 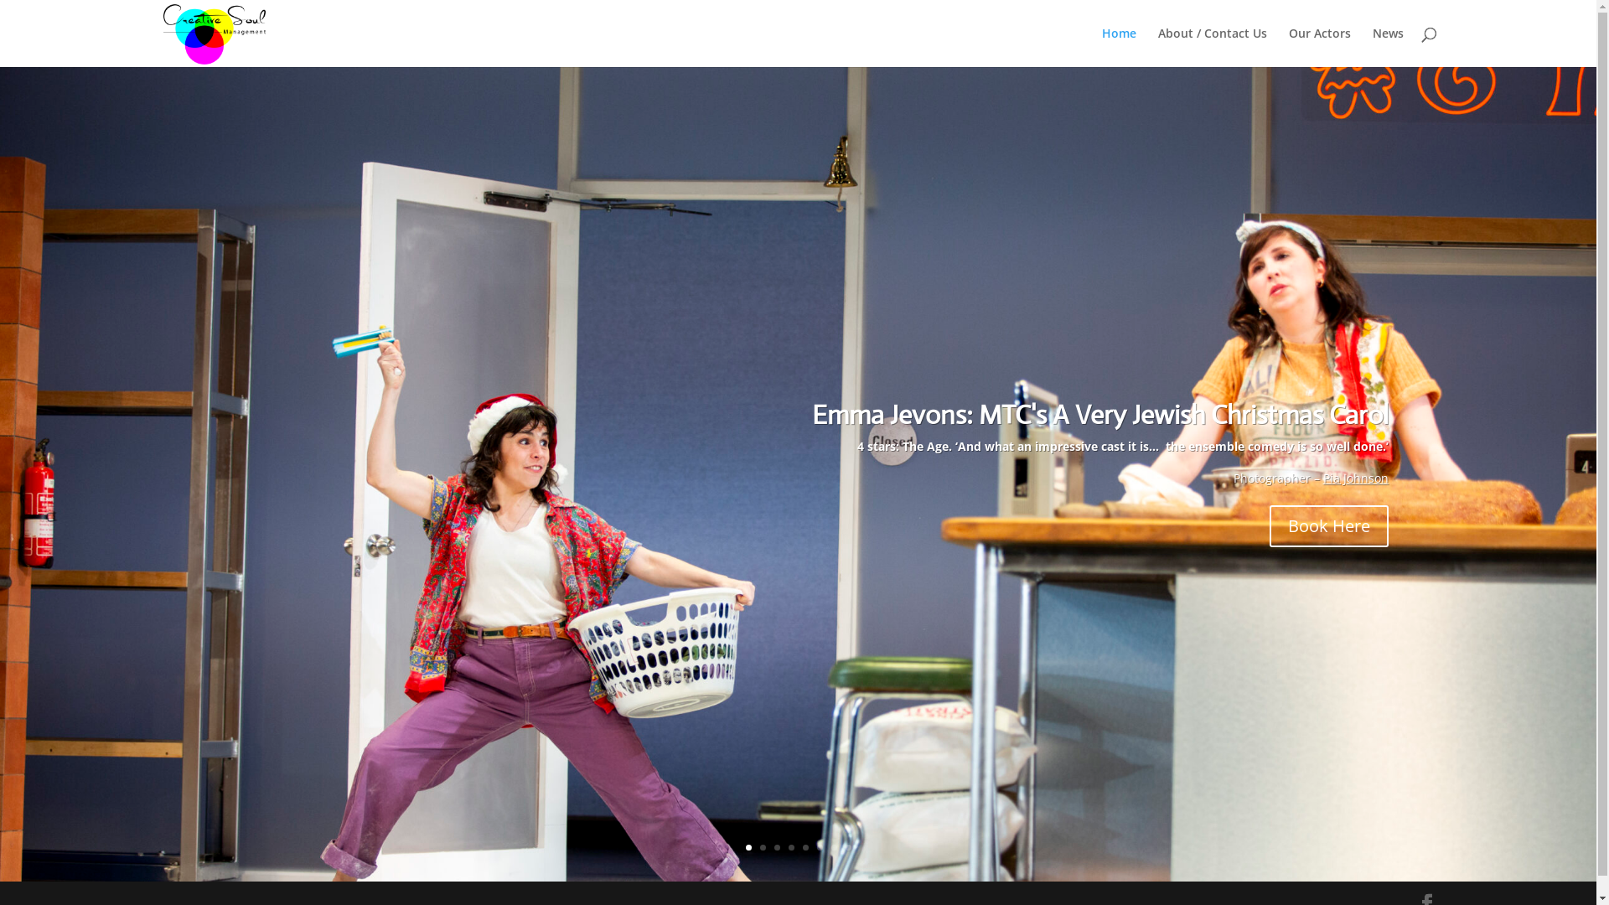 What do you see at coordinates (763, 848) in the screenshot?
I see `2` at bounding box center [763, 848].